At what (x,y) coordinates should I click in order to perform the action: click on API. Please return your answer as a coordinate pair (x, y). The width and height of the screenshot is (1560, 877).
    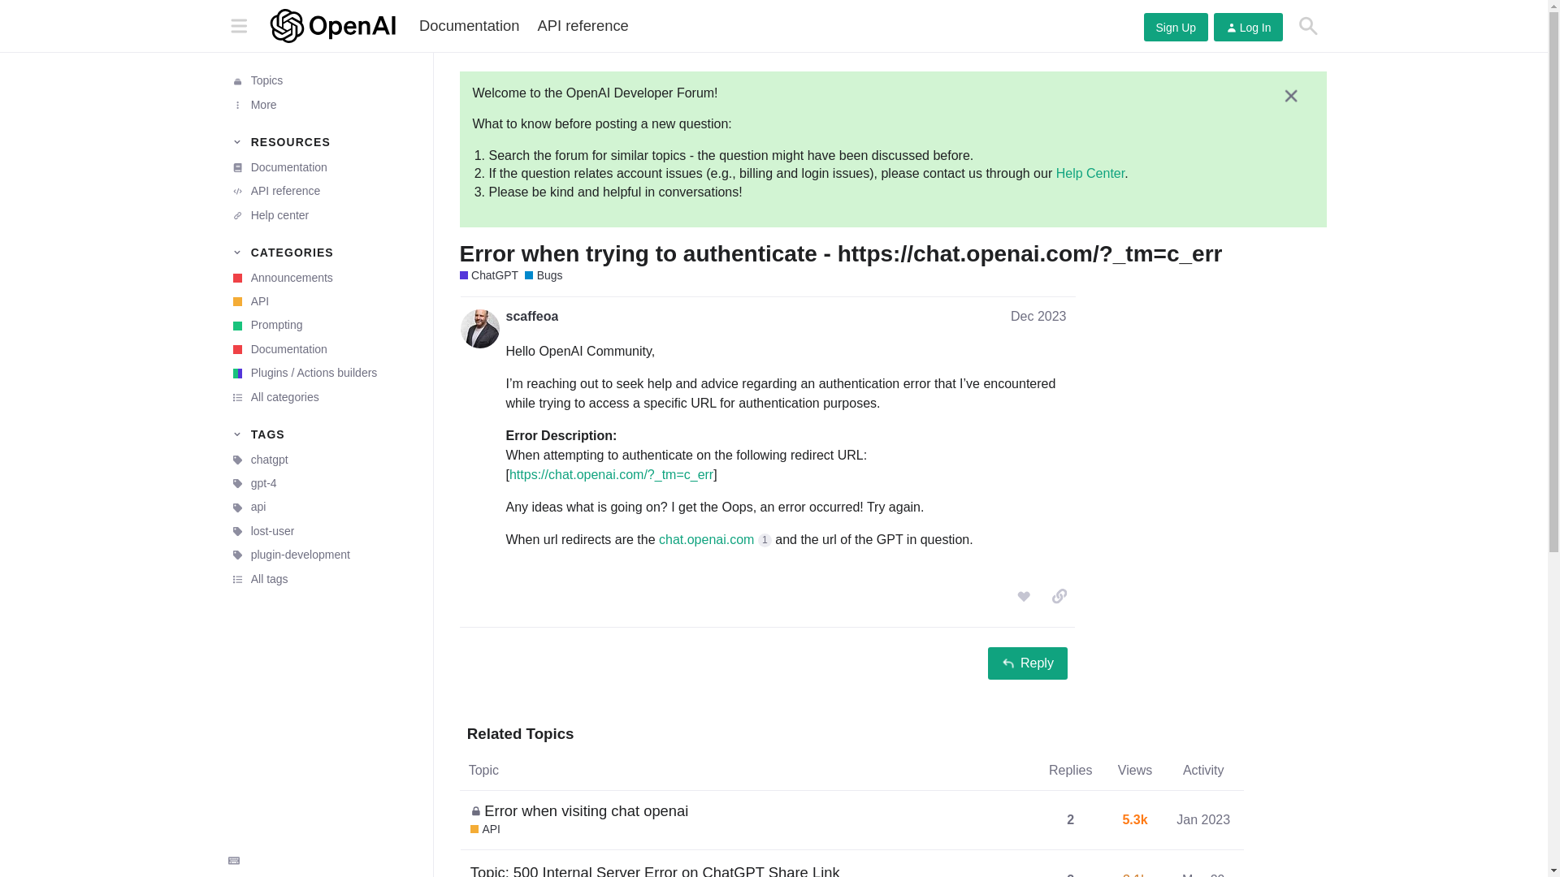
    Looking at the image, I should click on (323, 301).